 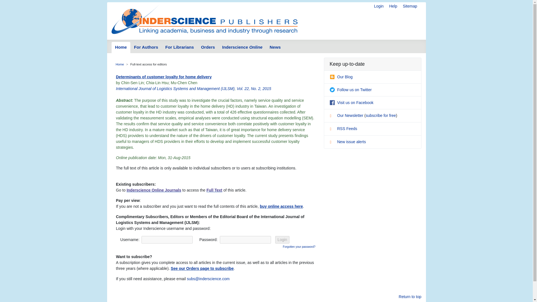 What do you see at coordinates (254, 88) in the screenshot?
I see `Vol. 22, No. 2, 2015` at bounding box center [254, 88].